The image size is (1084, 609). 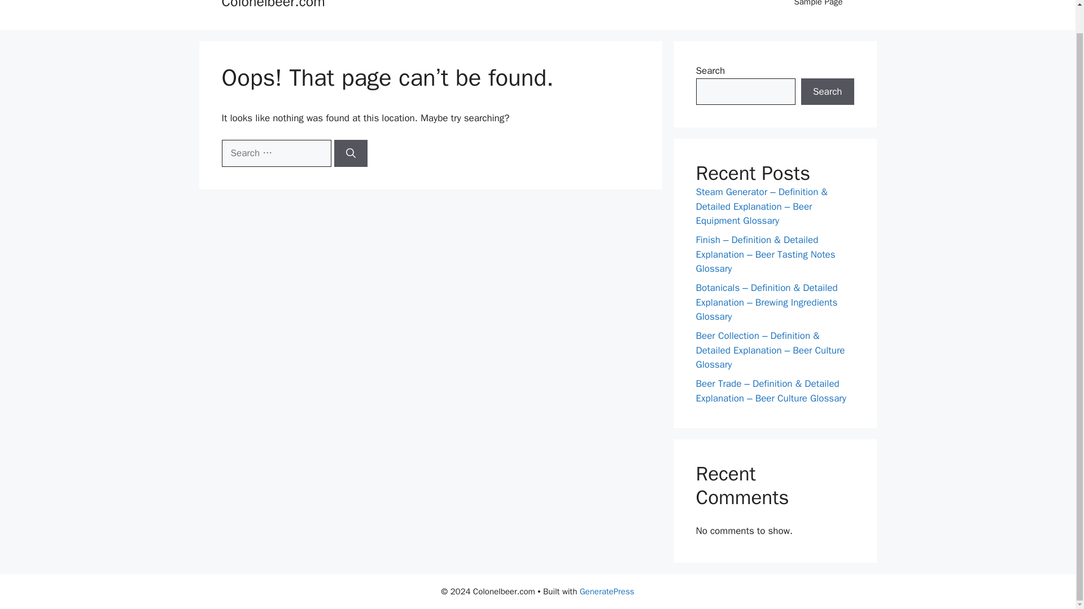 What do you see at coordinates (607, 592) in the screenshot?
I see `GeneratePress` at bounding box center [607, 592].